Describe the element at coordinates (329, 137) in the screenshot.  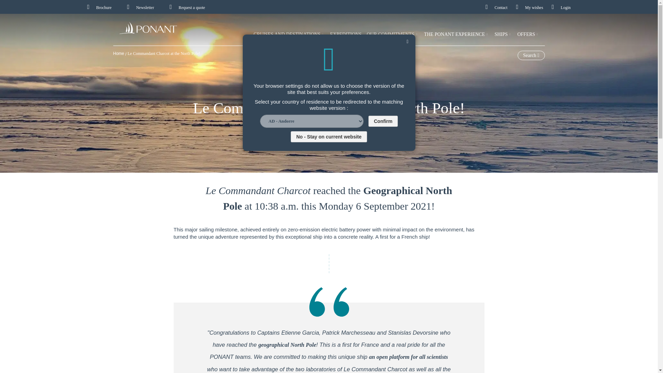
I see `No - Stay on current website` at that location.